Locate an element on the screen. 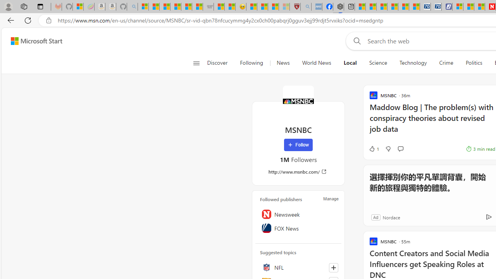 Image resolution: width=496 pixels, height=279 pixels. Manage is located at coordinates (331, 198).